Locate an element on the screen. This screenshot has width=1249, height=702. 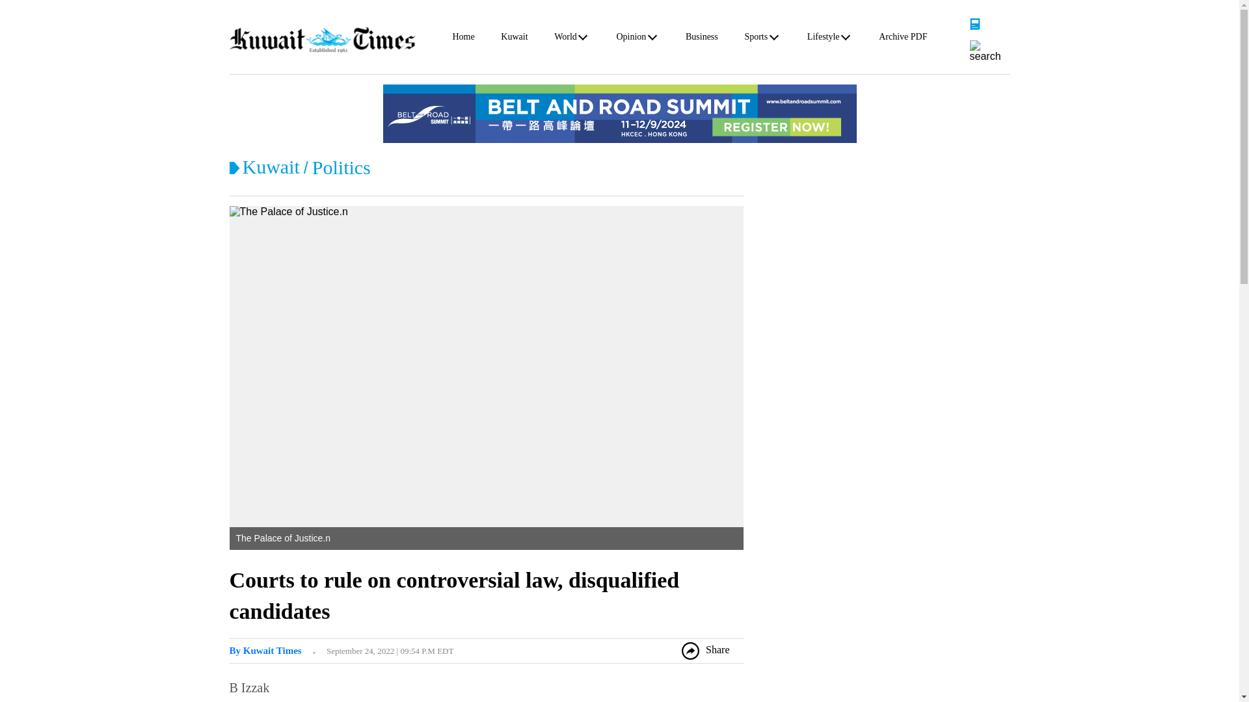
safeer is located at coordinates (264, 650).